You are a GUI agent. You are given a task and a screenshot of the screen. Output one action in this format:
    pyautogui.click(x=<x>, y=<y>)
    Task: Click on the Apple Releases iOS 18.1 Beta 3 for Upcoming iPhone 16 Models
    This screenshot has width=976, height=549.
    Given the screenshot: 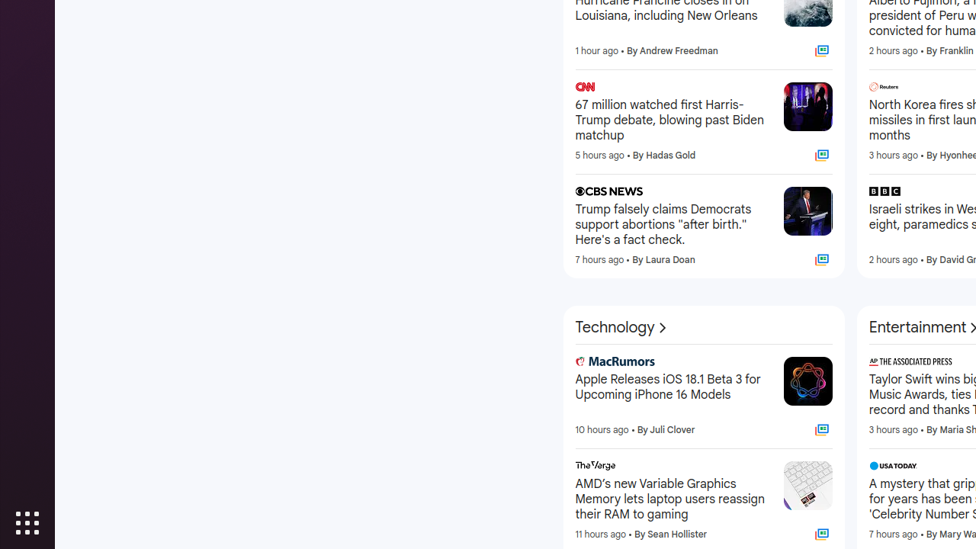 What is the action you would take?
    pyautogui.click(x=673, y=395)
    